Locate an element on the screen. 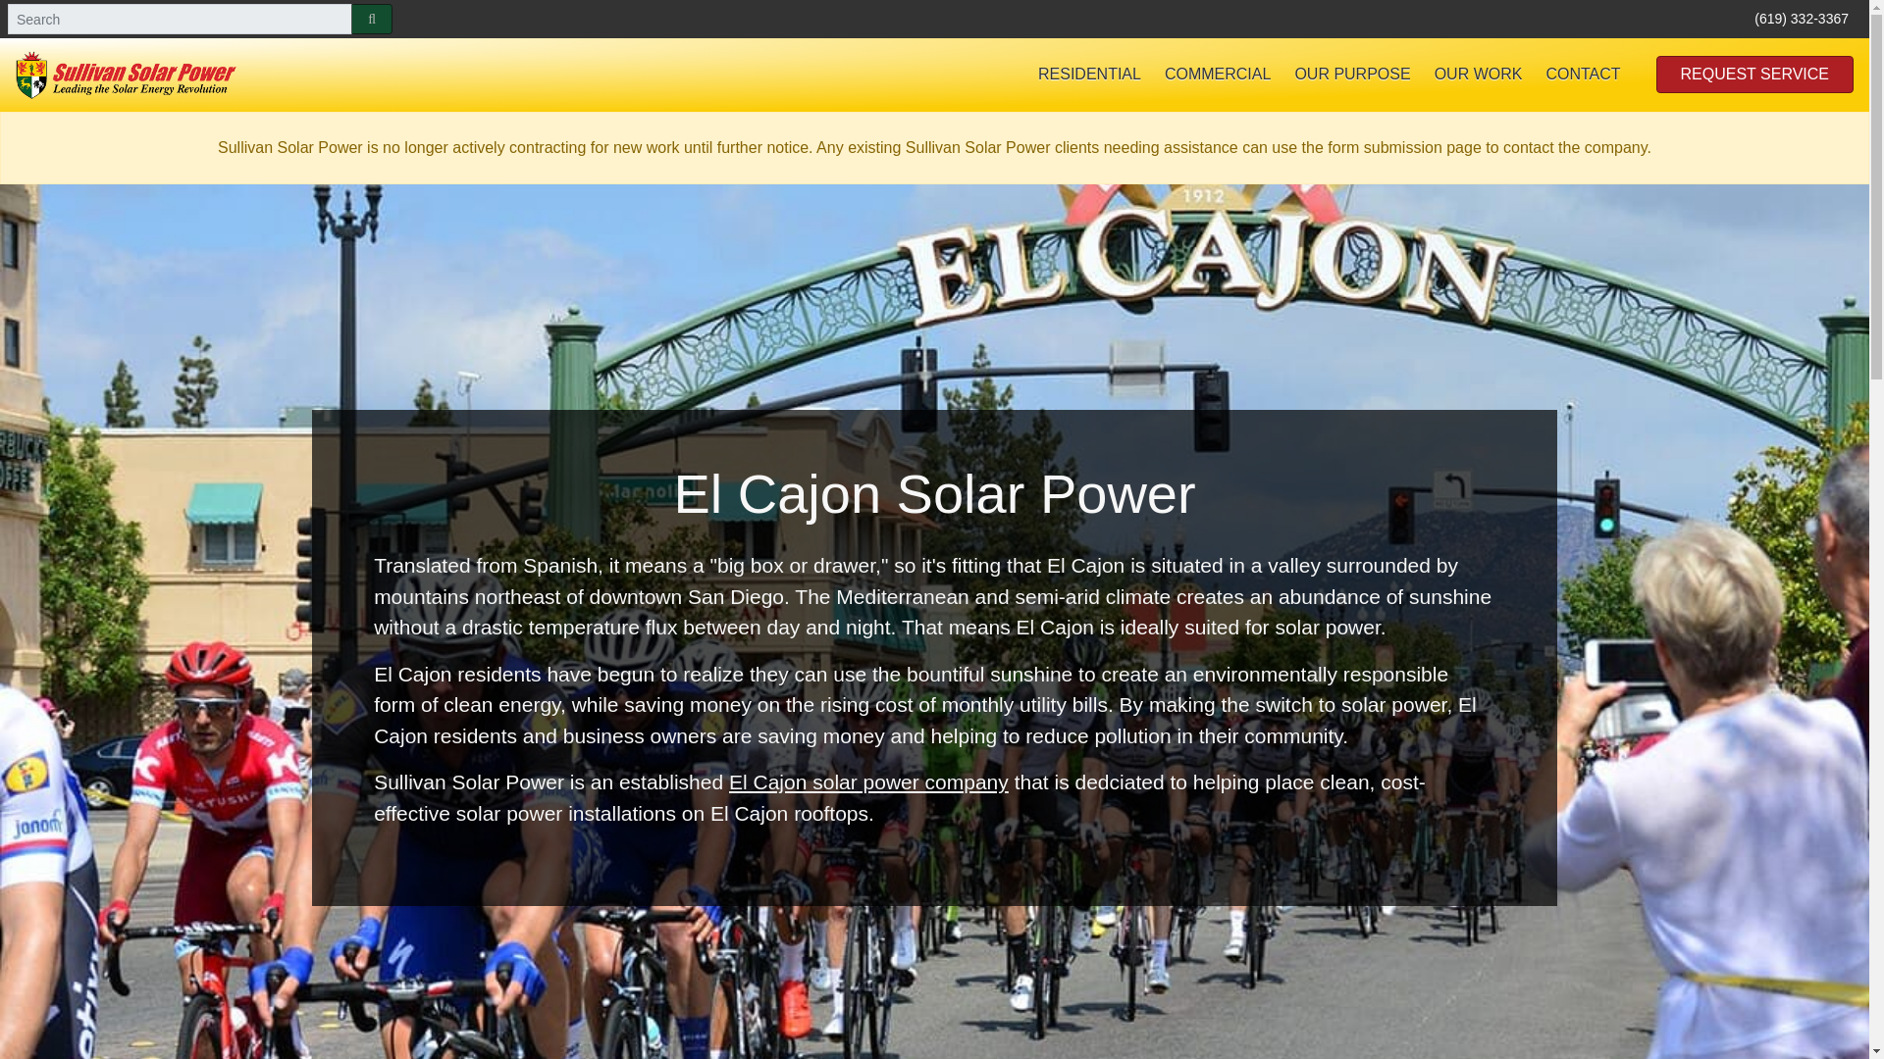 The image size is (1884, 1059). OUR WORK is located at coordinates (1478, 75).